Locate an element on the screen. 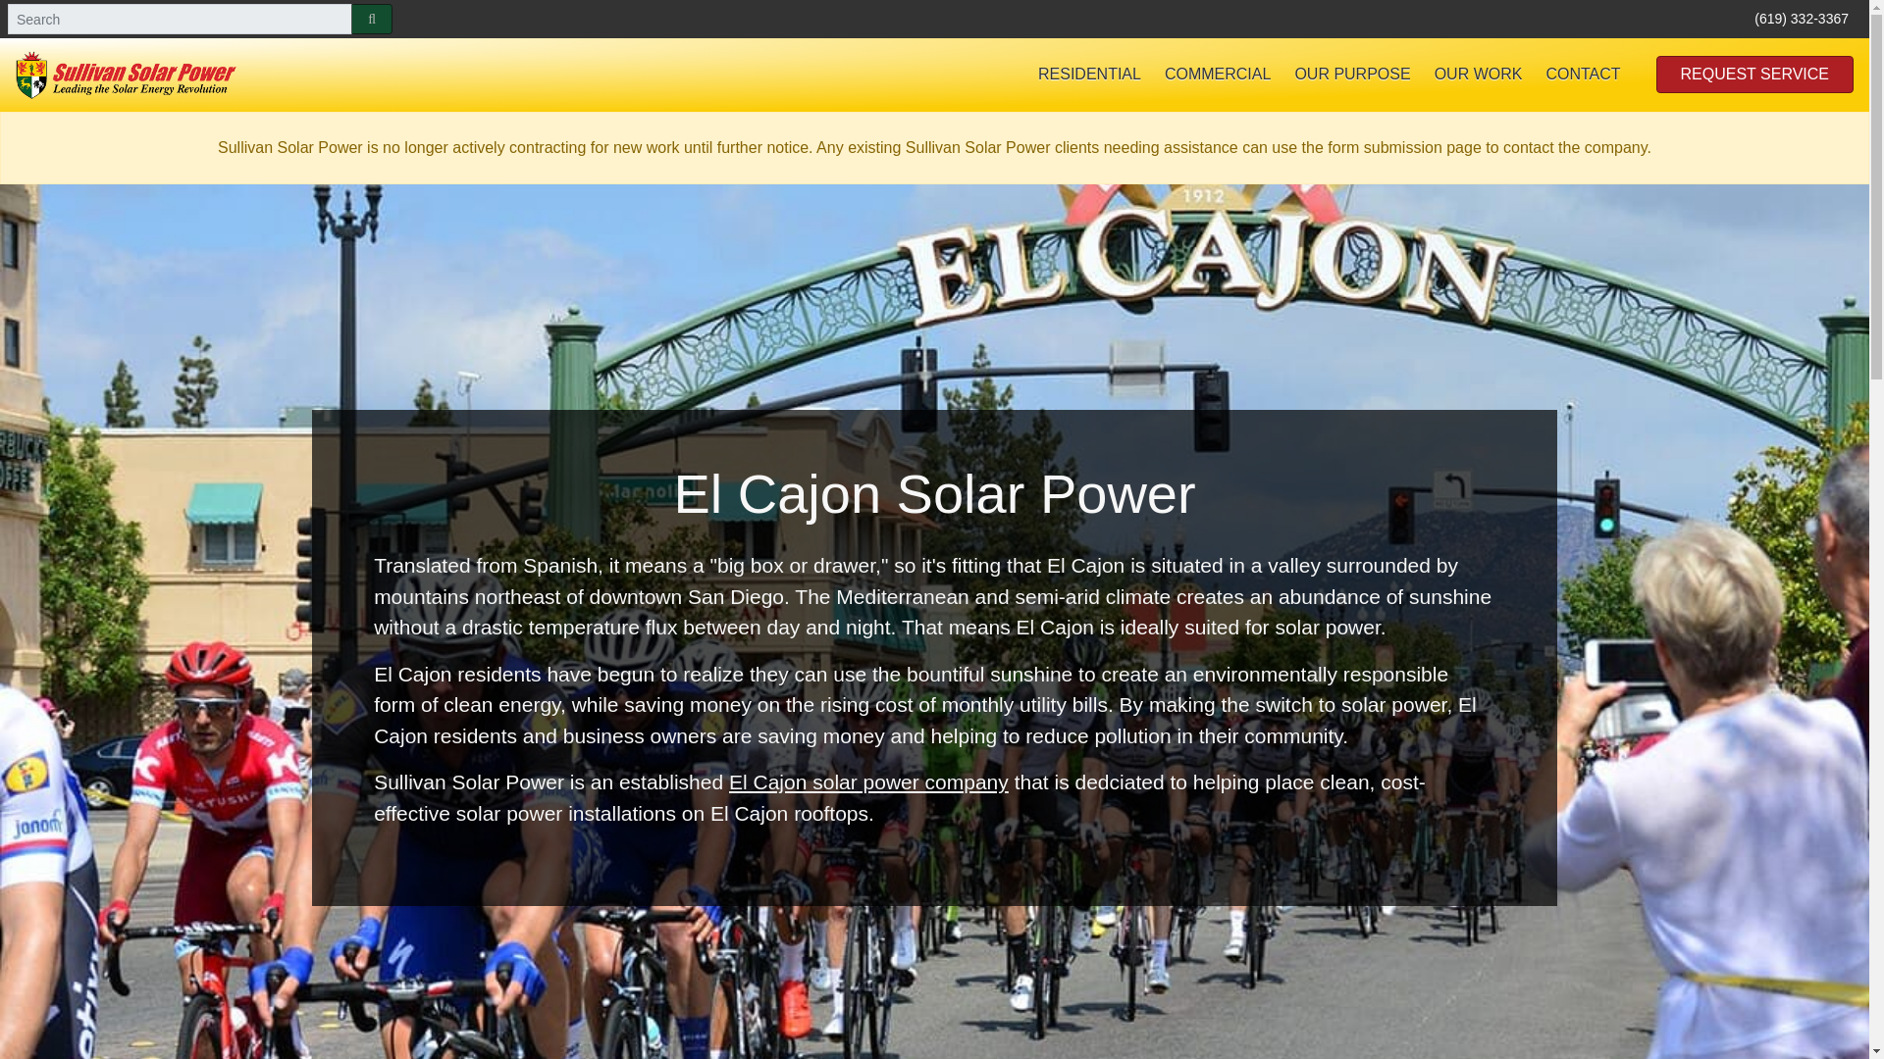 The image size is (1884, 1059). OUR WORK is located at coordinates (1478, 75).